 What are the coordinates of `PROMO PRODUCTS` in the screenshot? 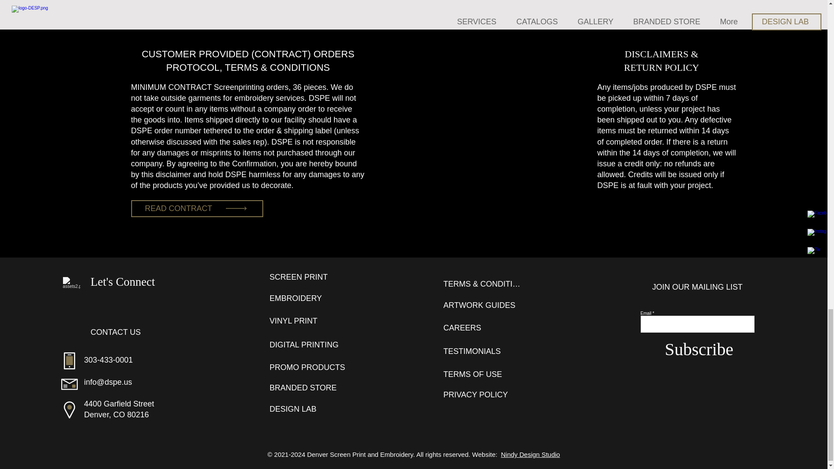 It's located at (309, 367).